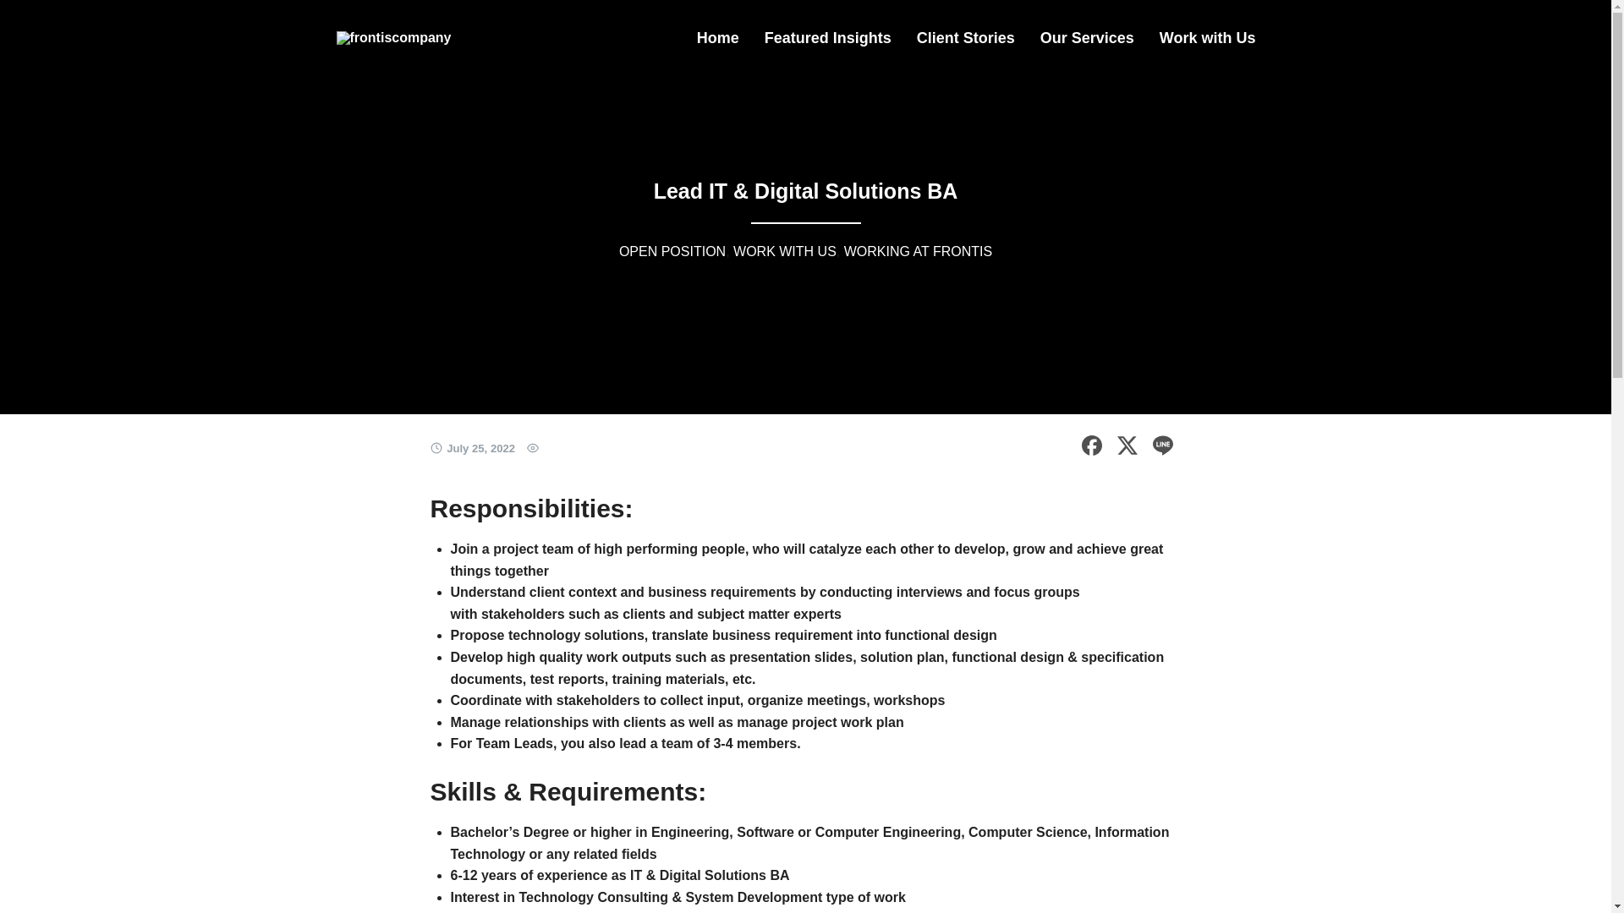  I want to click on Our Services, so click(1087, 37).